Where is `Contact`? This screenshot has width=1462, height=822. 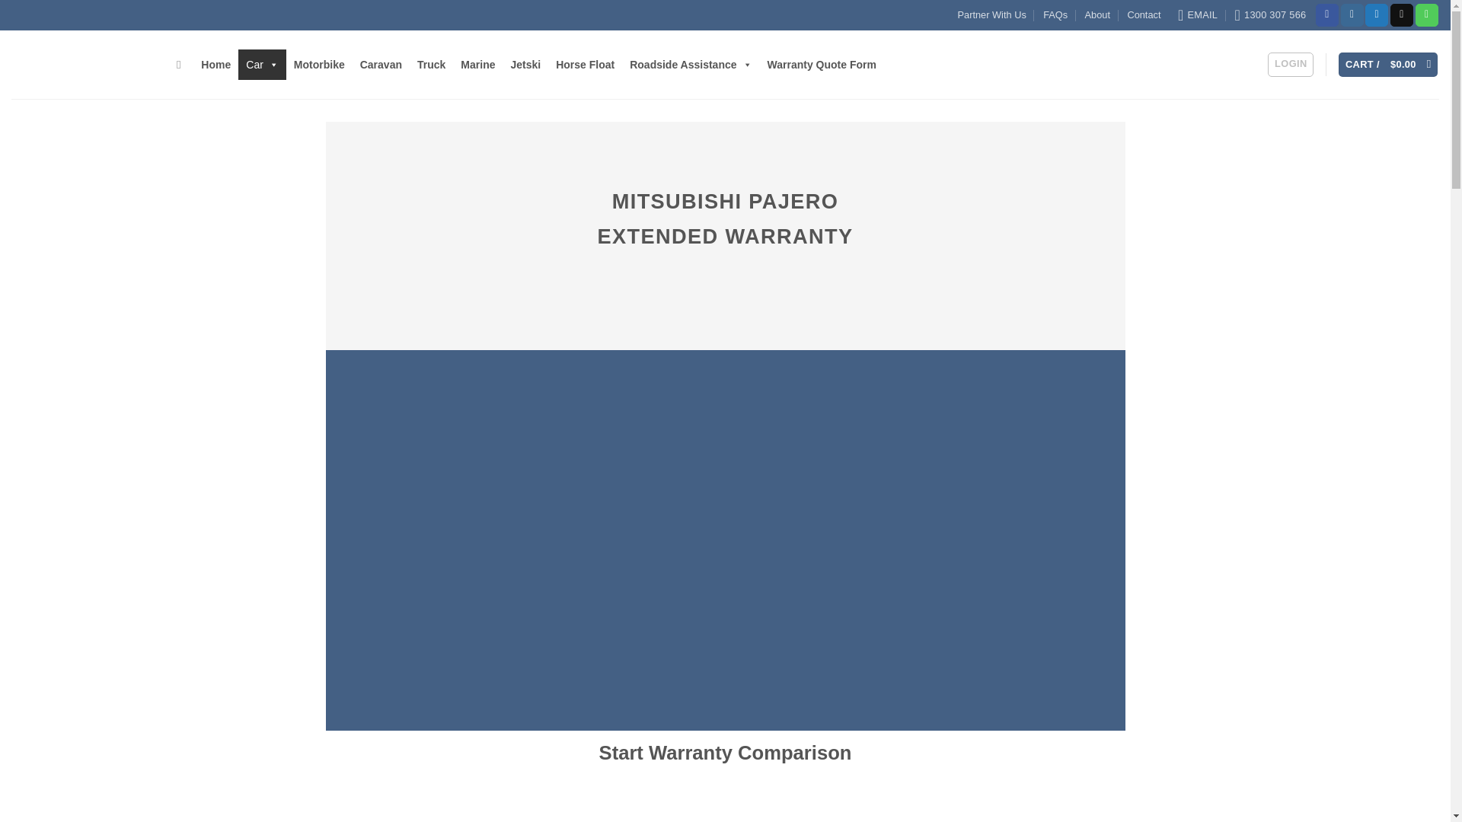 Contact is located at coordinates (1144, 15).